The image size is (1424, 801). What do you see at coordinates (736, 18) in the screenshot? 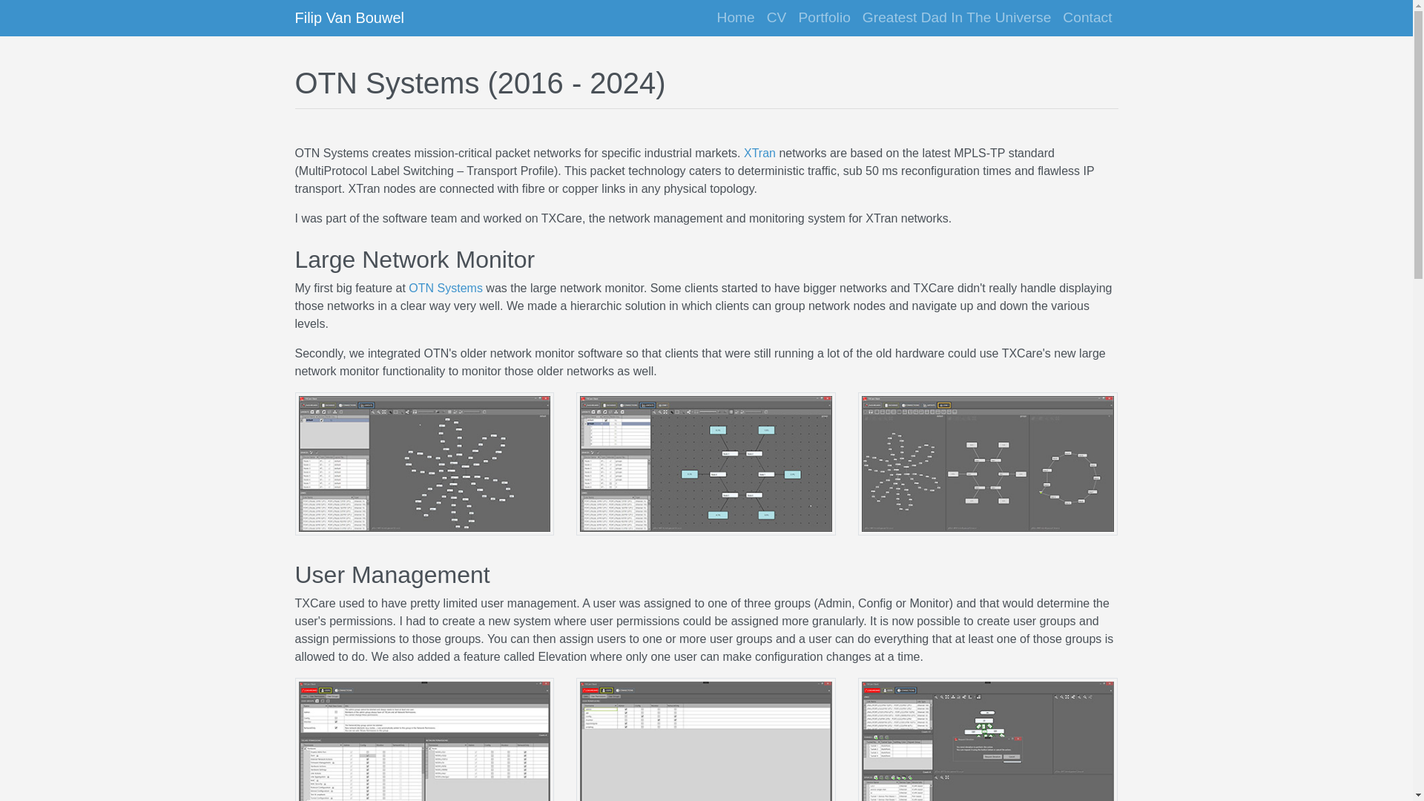
I see `Home` at bounding box center [736, 18].